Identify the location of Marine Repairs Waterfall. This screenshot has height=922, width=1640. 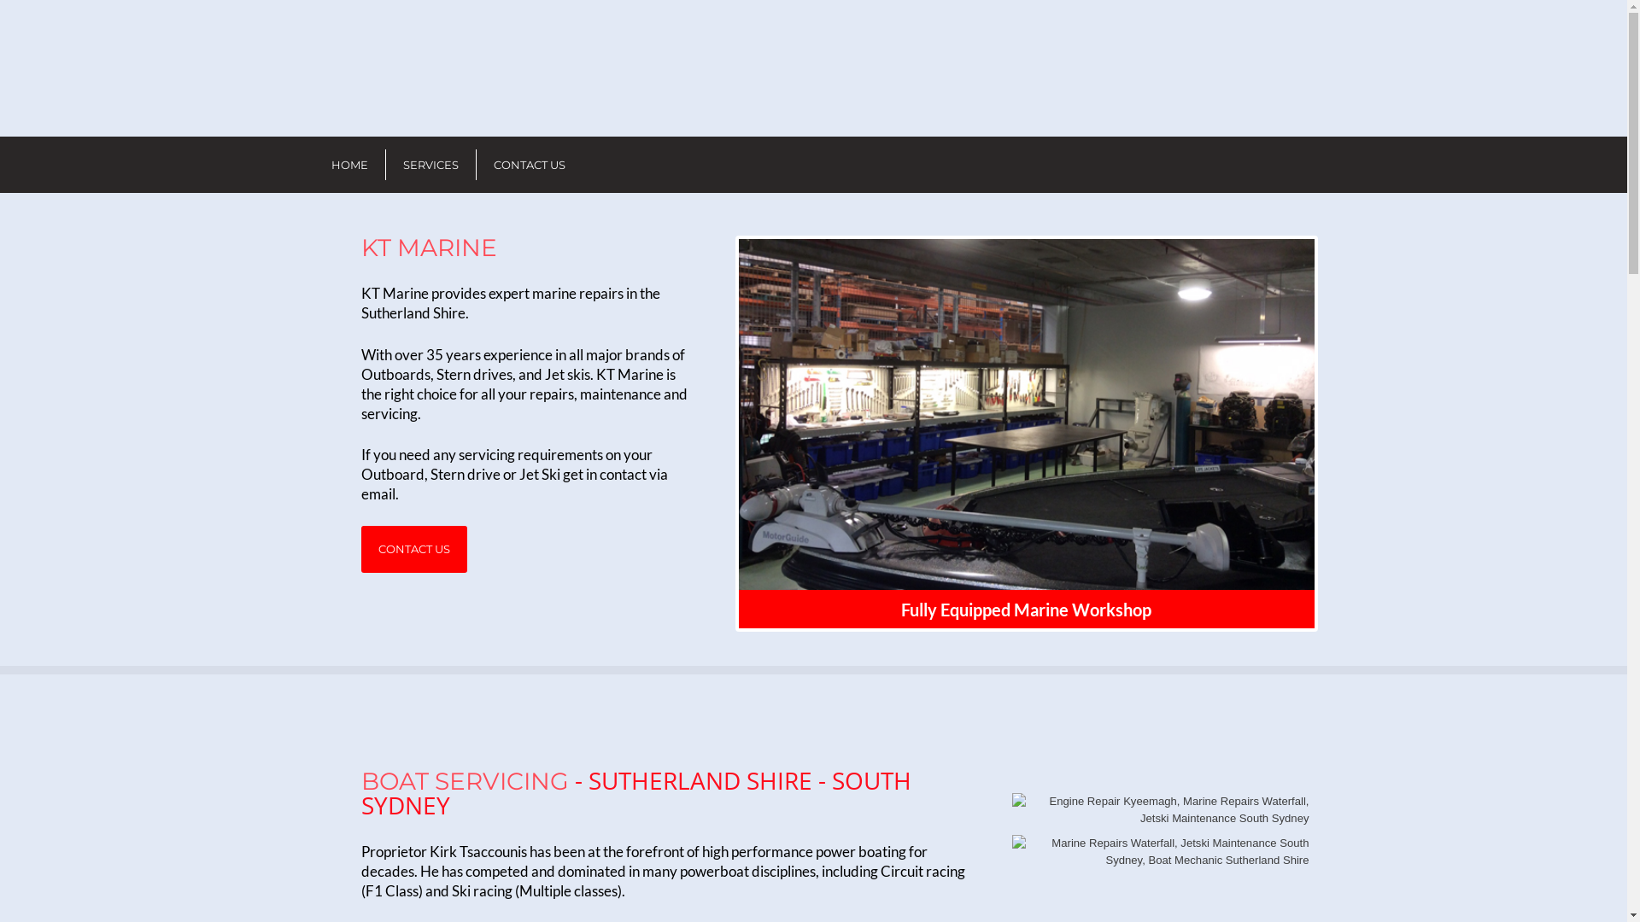
(1160, 852).